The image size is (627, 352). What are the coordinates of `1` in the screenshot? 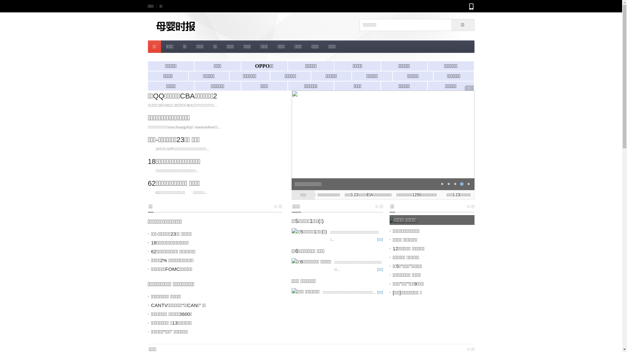 It's located at (442, 184).